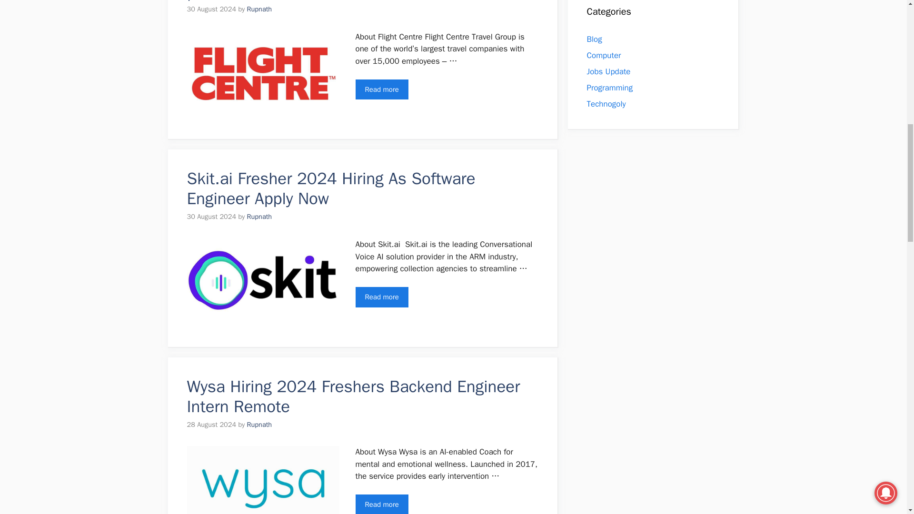  I want to click on Rupnath, so click(259, 425).